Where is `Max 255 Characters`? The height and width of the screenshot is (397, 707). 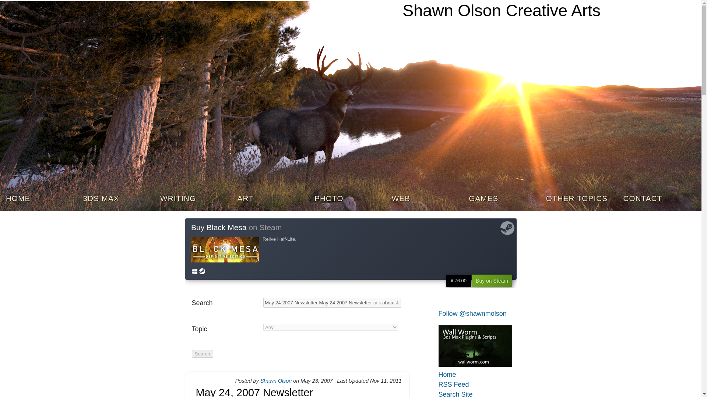
Max 255 Characters is located at coordinates (332, 303).